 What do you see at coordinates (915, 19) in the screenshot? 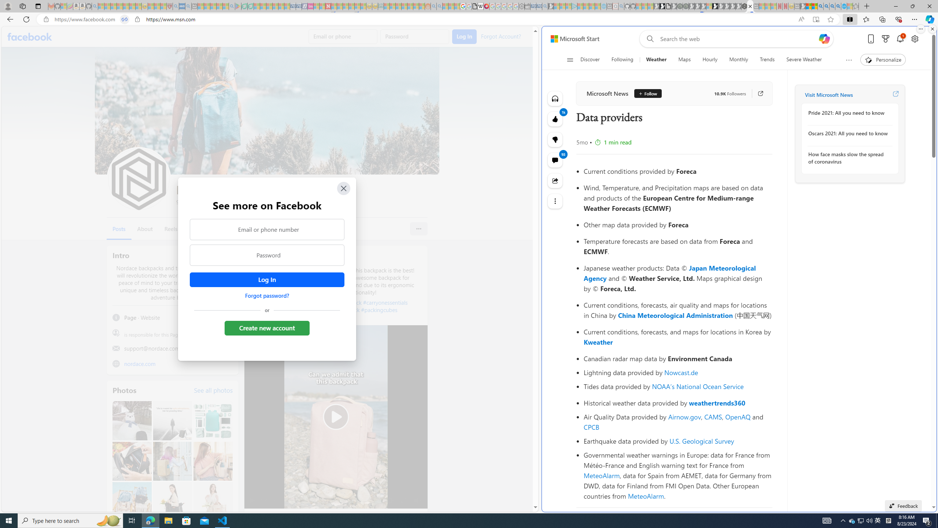
I see `Settings and more (Alt+F)` at bounding box center [915, 19].